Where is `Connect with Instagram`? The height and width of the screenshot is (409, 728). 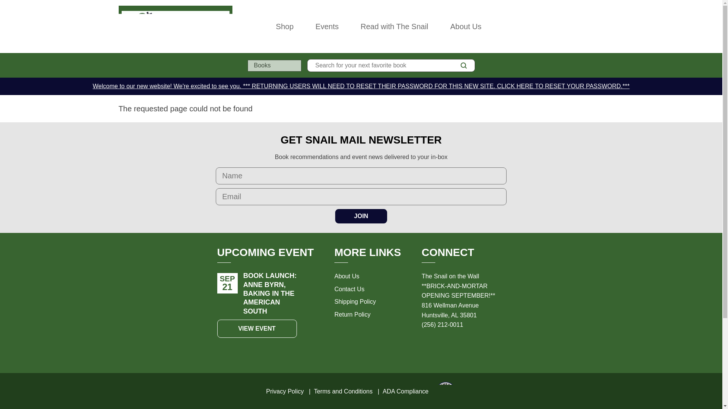
Connect with Instagram is located at coordinates (426, 346).